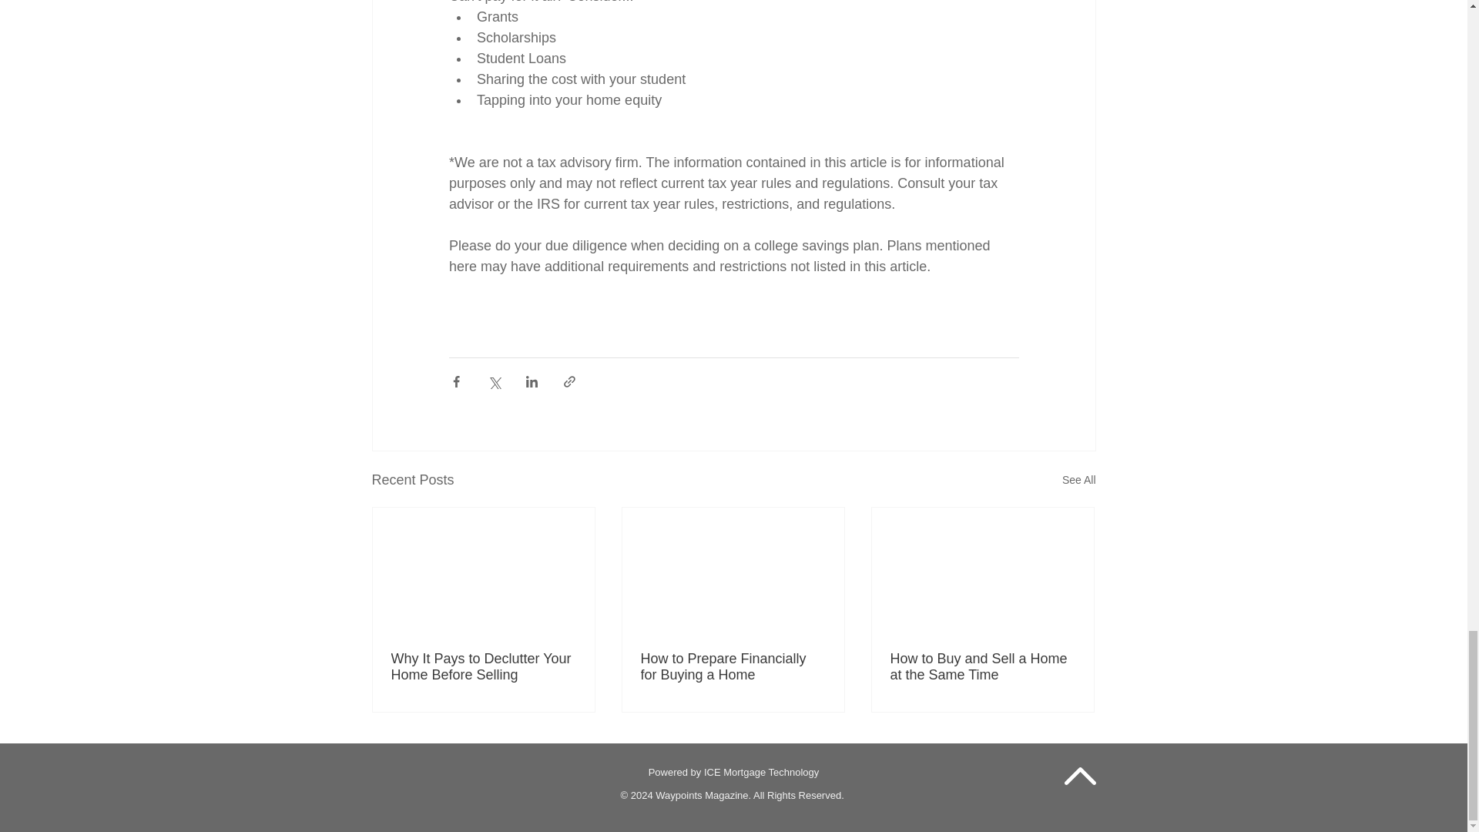 Image resolution: width=1479 pixels, height=832 pixels. Describe the element at coordinates (982, 666) in the screenshot. I see `How to Buy and Sell a Home at the Same Time` at that location.